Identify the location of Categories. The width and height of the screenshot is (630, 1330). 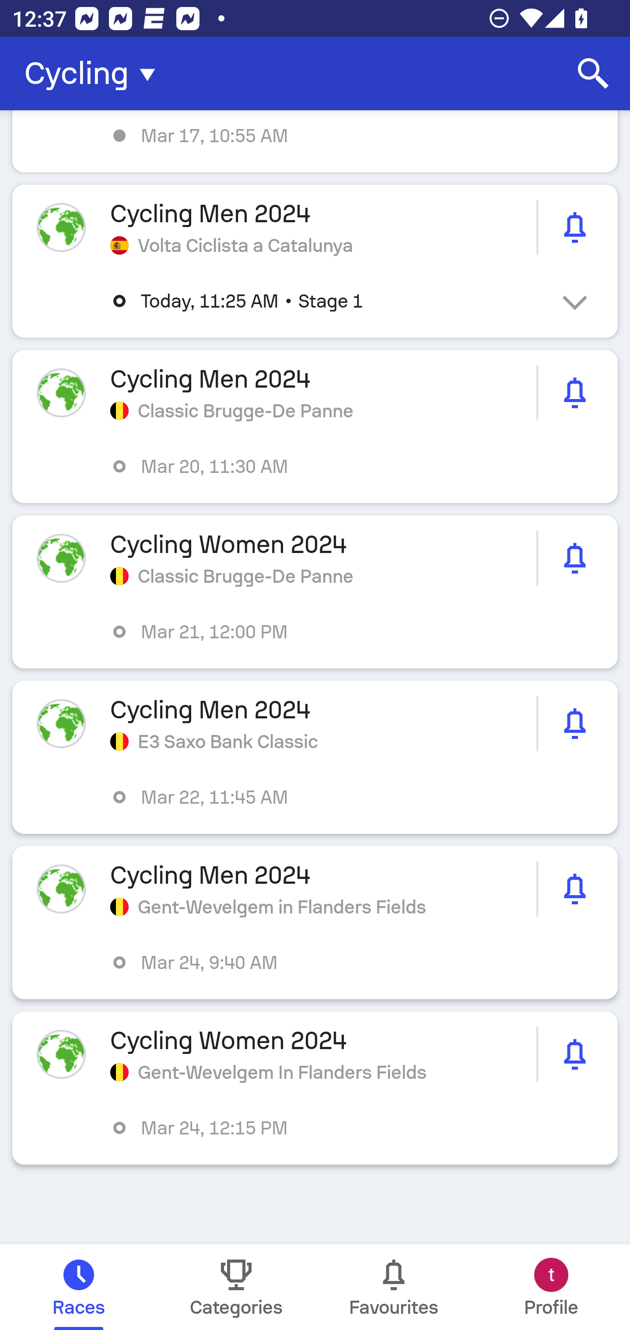
(236, 1287).